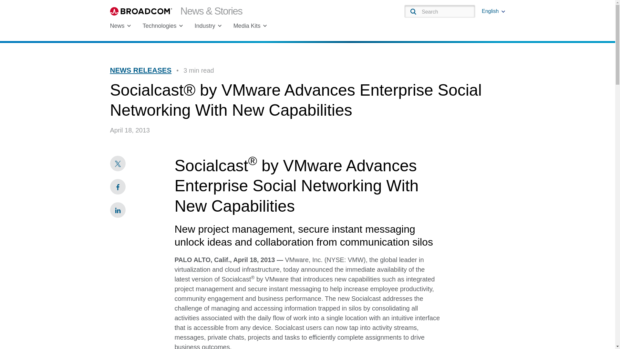 The image size is (620, 349). Describe the element at coordinates (176, 11) in the screenshot. I see `Broadcom News and Stories` at that location.